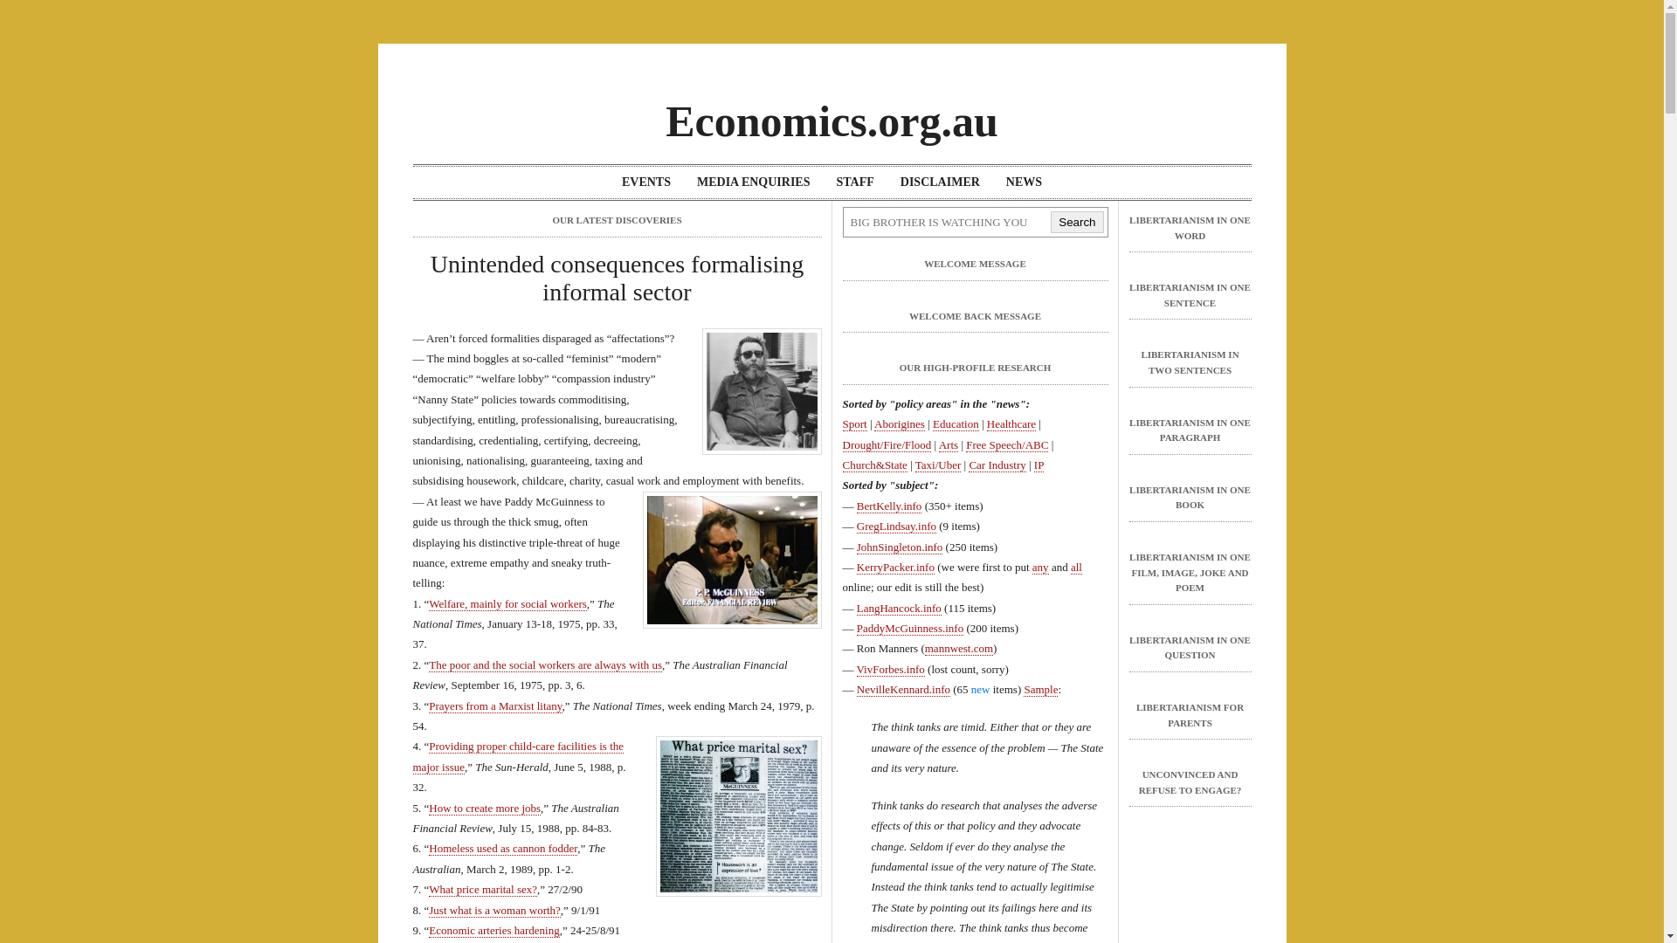 This screenshot has width=1677, height=943. What do you see at coordinates (618, 278) in the screenshot?
I see `Unintended consequences formalising informal sector` at bounding box center [618, 278].